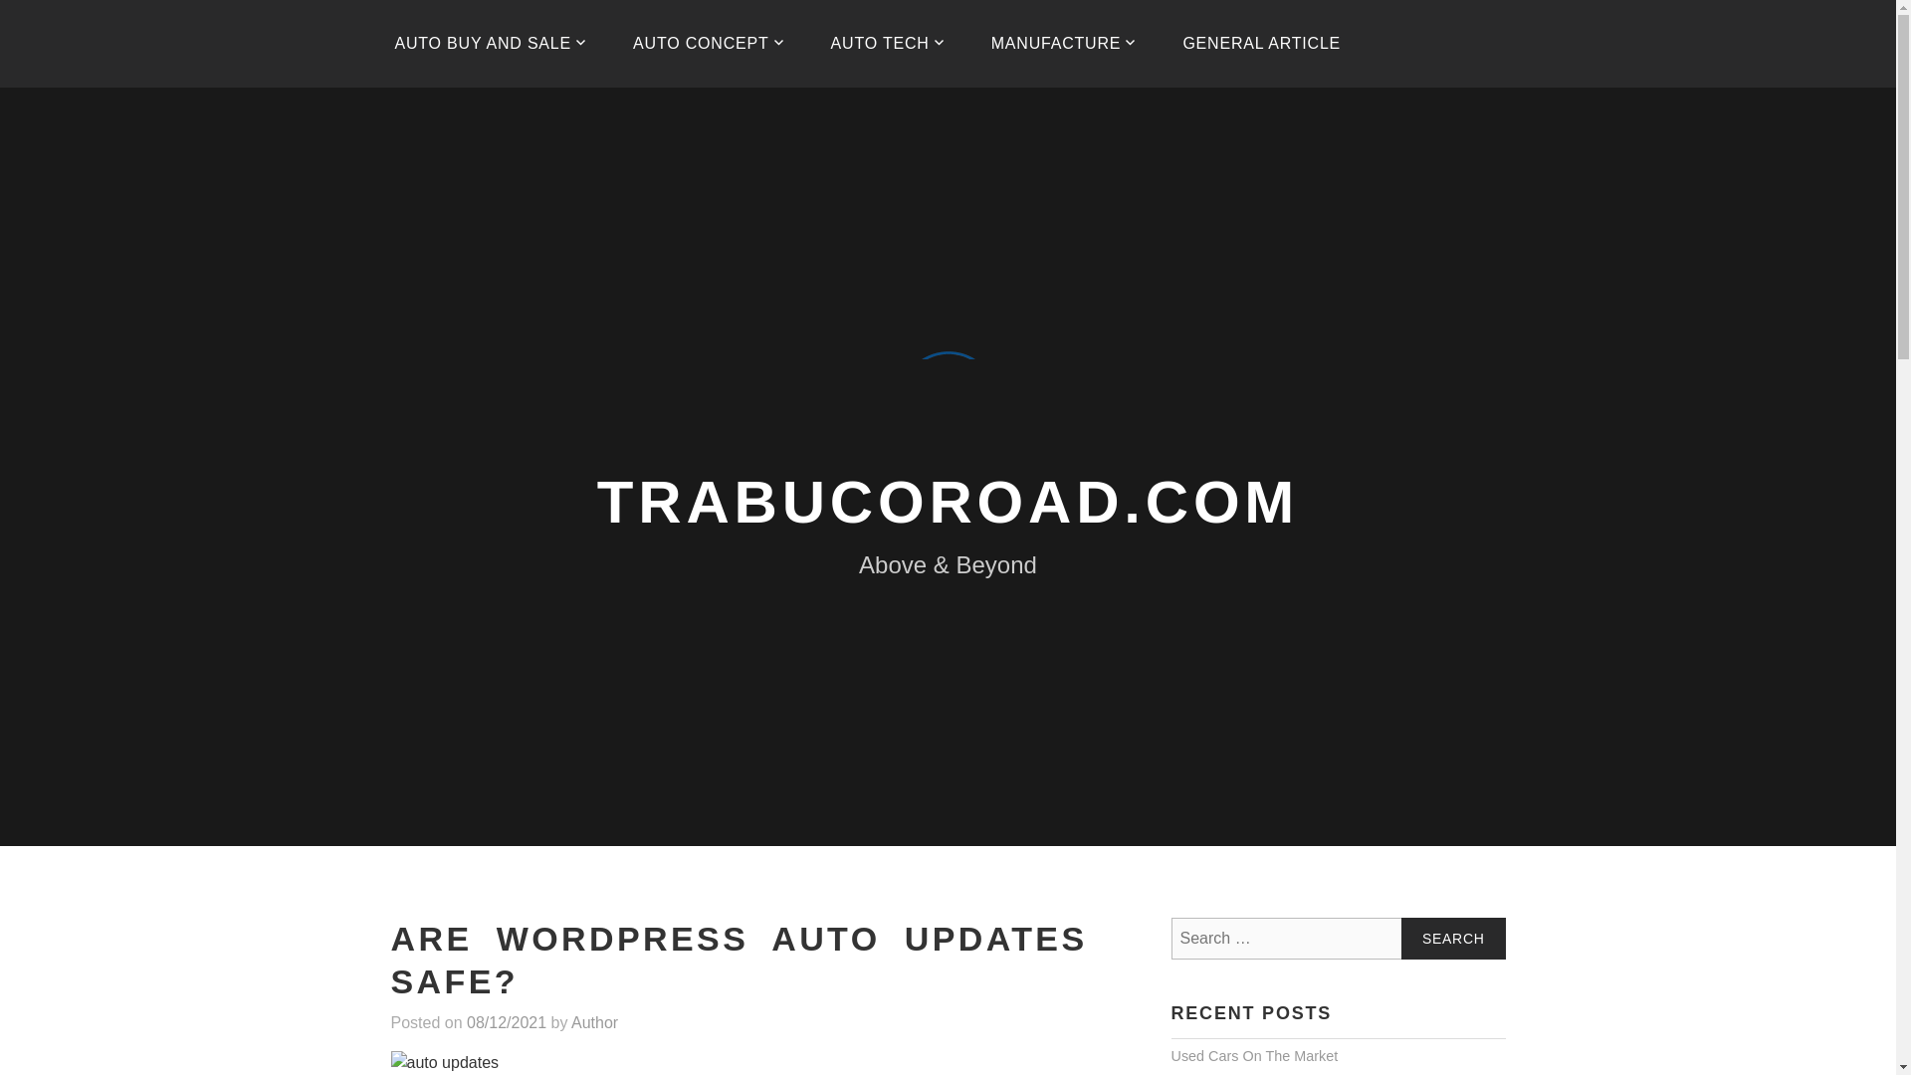  What do you see at coordinates (491, 44) in the screenshot?
I see `AUTO BUY AND SALE` at bounding box center [491, 44].